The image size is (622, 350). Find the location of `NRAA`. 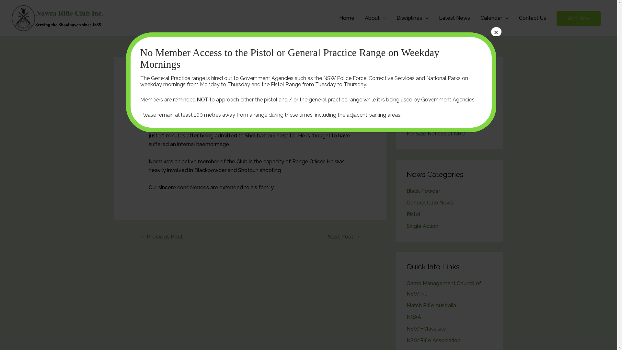

NRAA is located at coordinates (413, 317).